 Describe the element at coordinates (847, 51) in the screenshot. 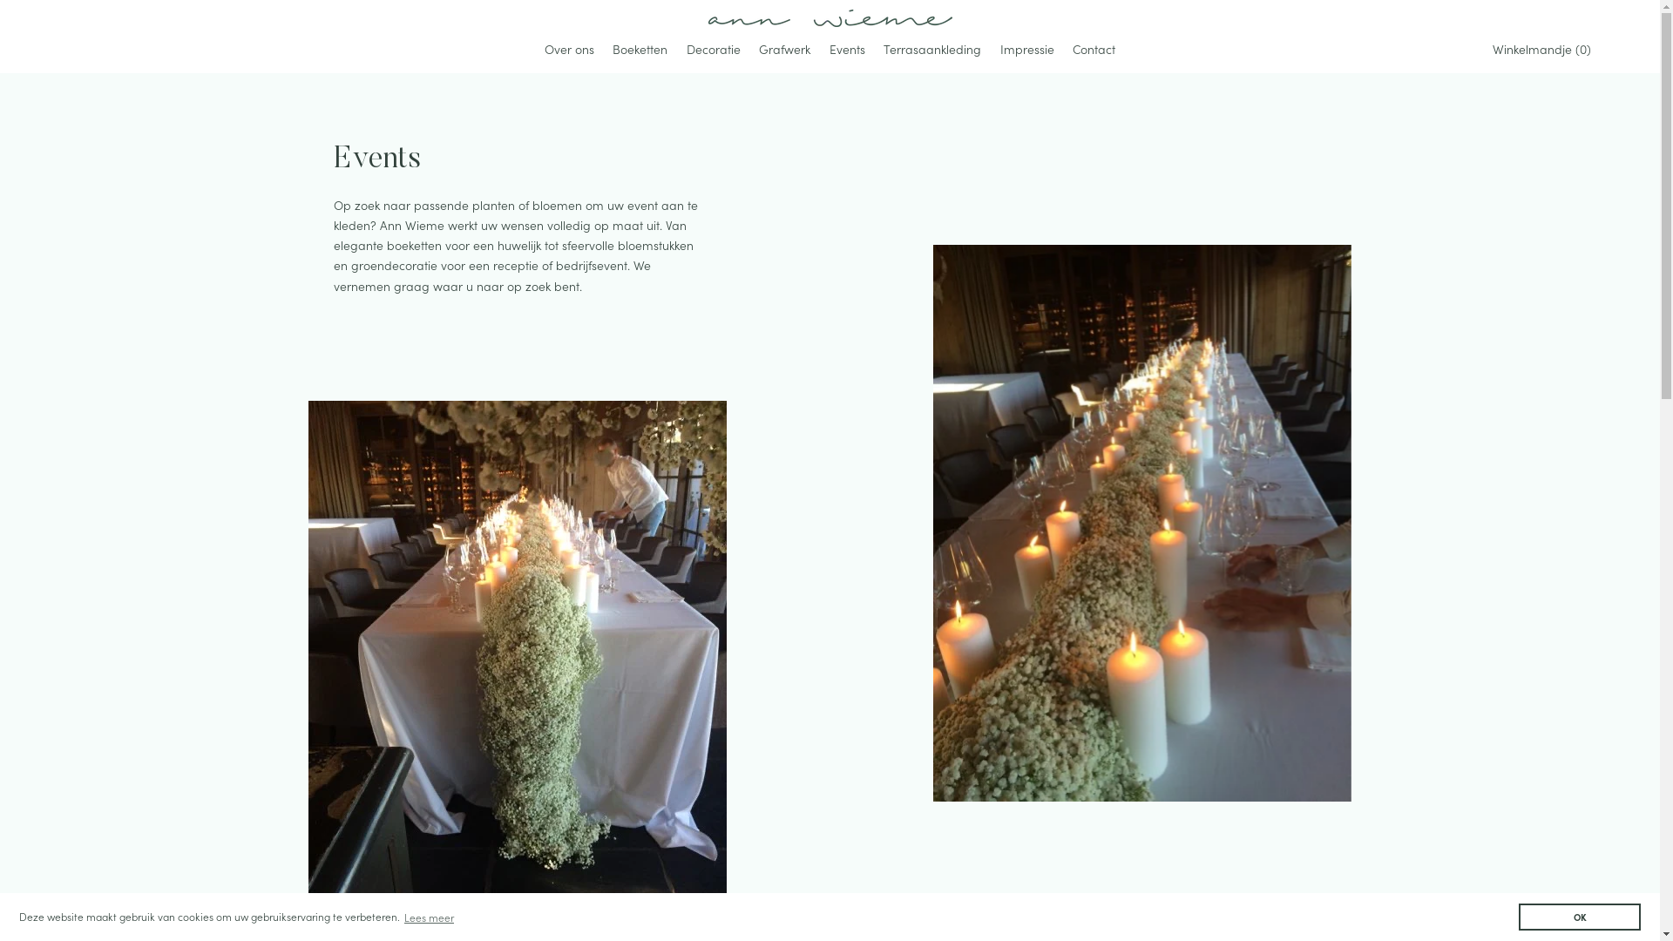

I see `Events` at that location.